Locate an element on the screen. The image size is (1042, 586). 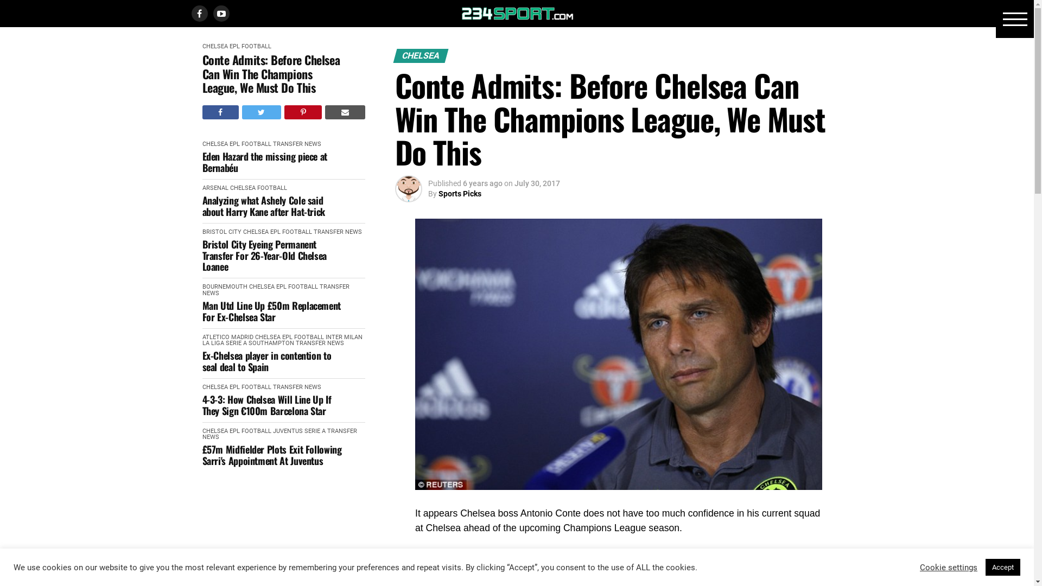
SERIE A is located at coordinates (315, 431).